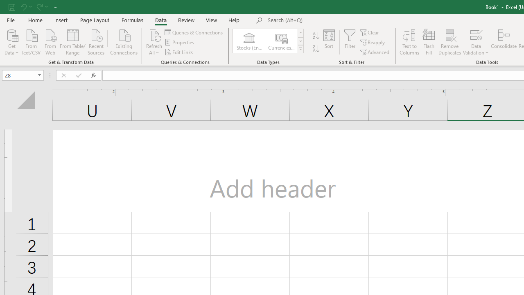 The width and height of the screenshot is (524, 295). What do you see at coordinates (375, 52) in the screenshot?
I see `Advanced...` at bounding box center [375, 52].